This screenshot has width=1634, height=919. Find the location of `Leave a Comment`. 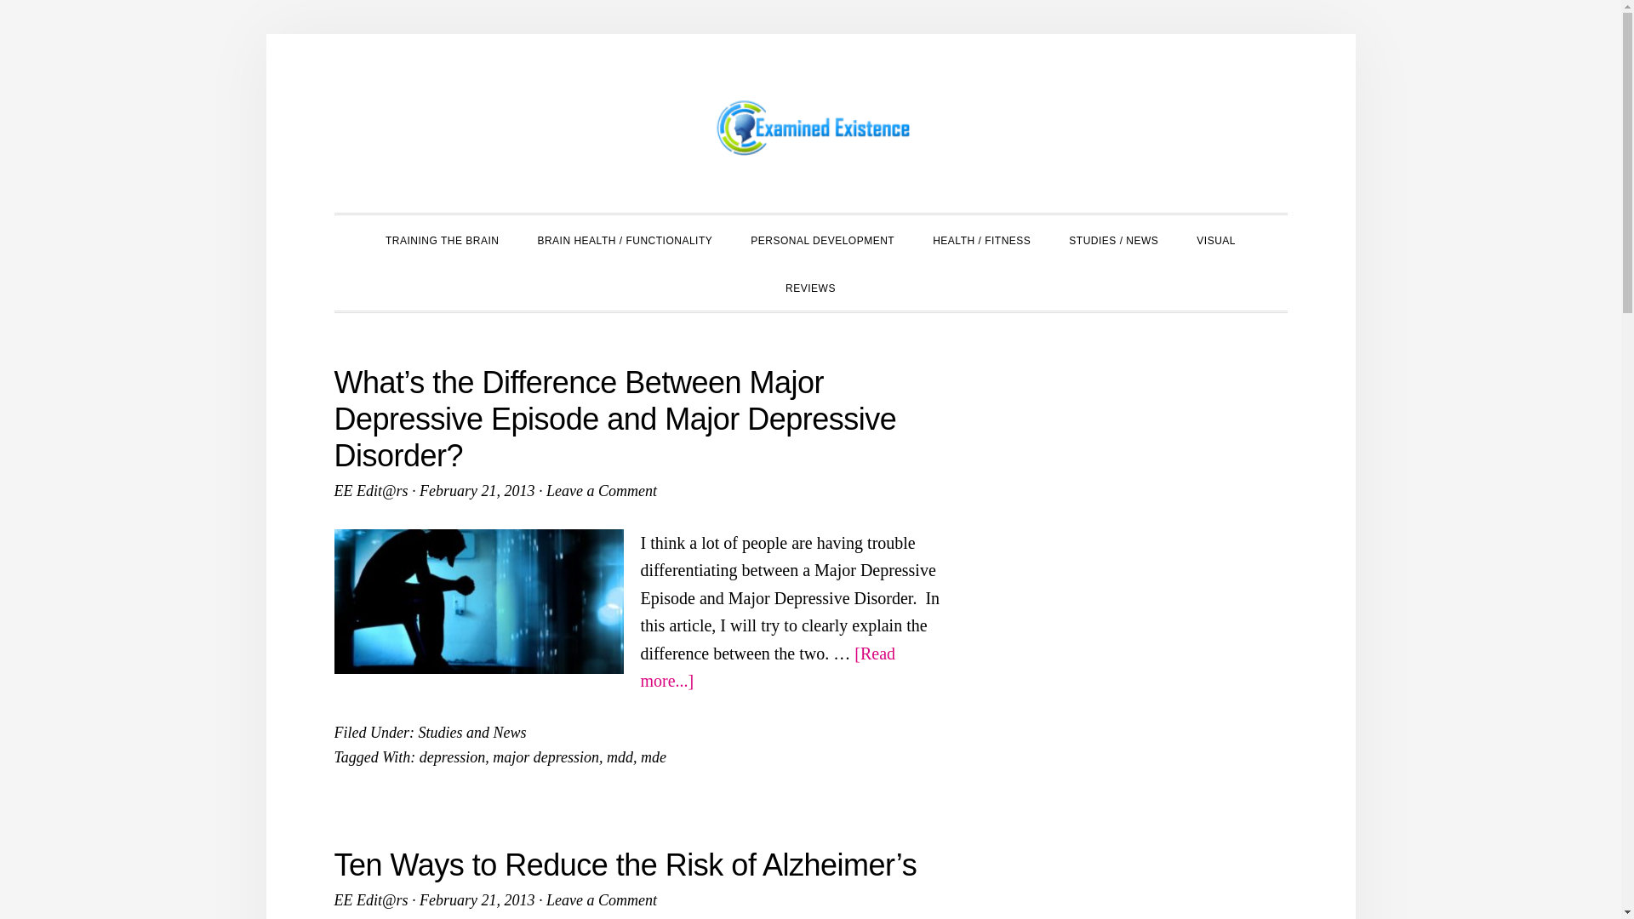

Leave a Comment is located at coordinates (601, 900).